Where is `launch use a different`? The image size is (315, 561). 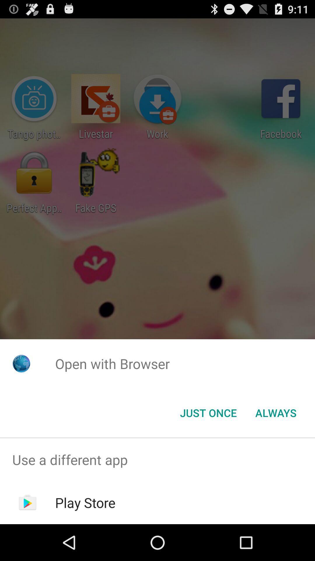 launch use a different is located at coordinates (157, 460).